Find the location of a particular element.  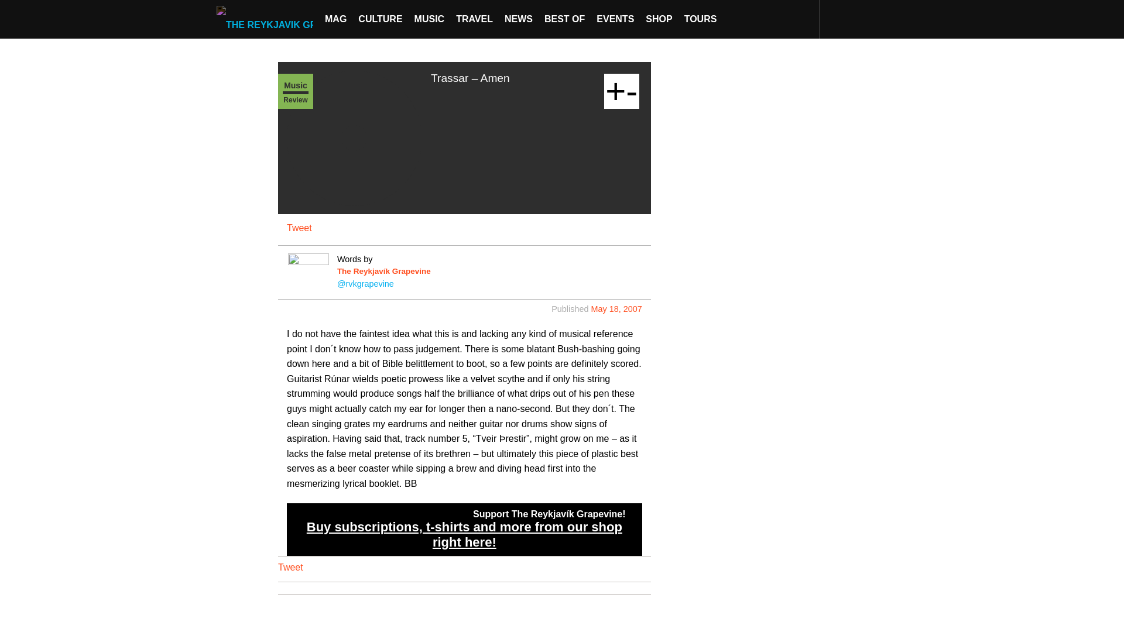

Tweet is located at coordinates (299, 228).